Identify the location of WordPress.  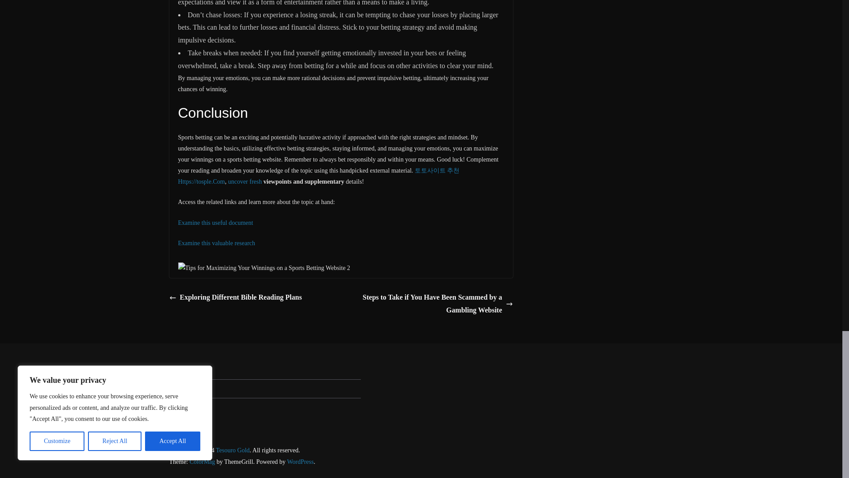
(300, 461).